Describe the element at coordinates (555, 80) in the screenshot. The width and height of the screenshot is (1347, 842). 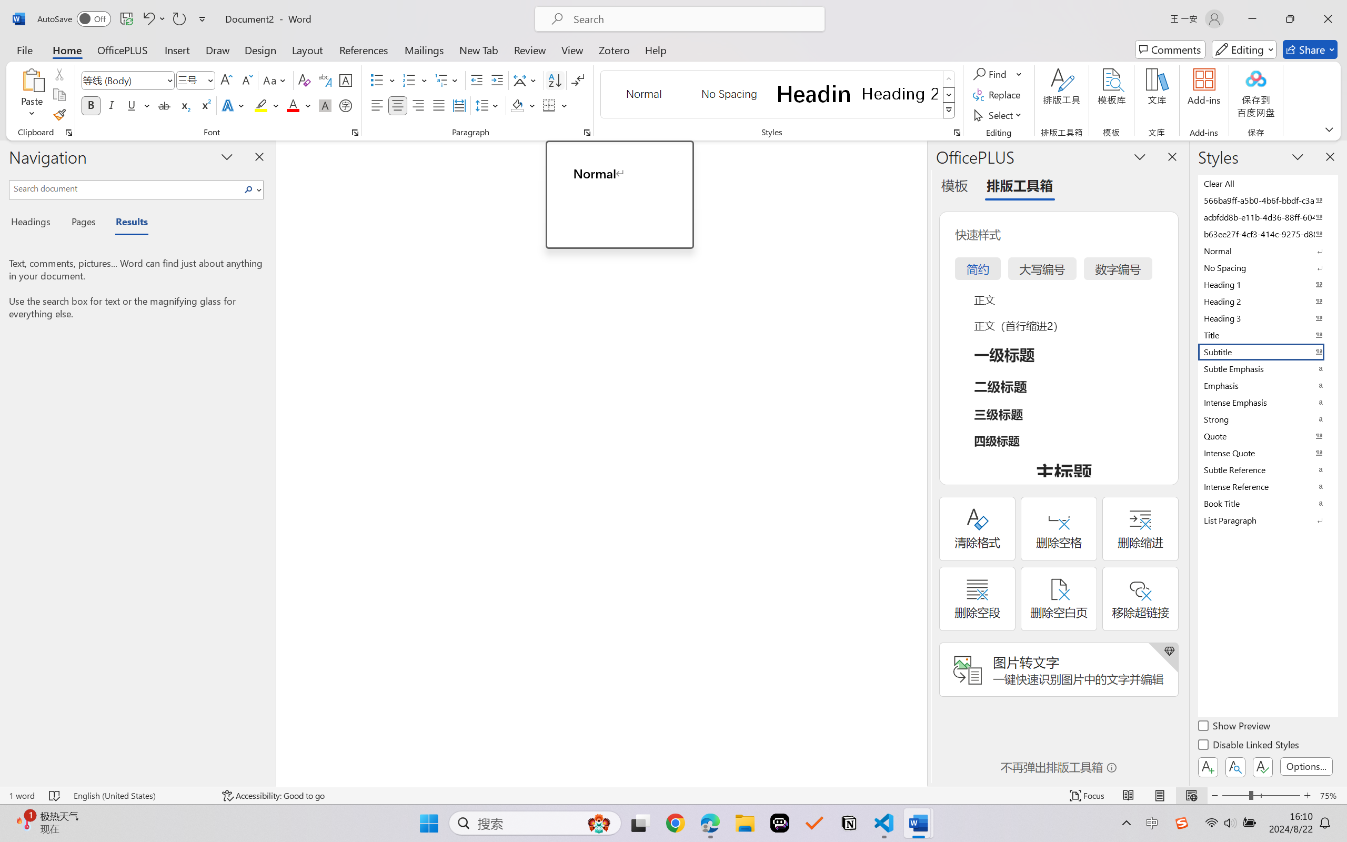
I see `Sort...` at that location.